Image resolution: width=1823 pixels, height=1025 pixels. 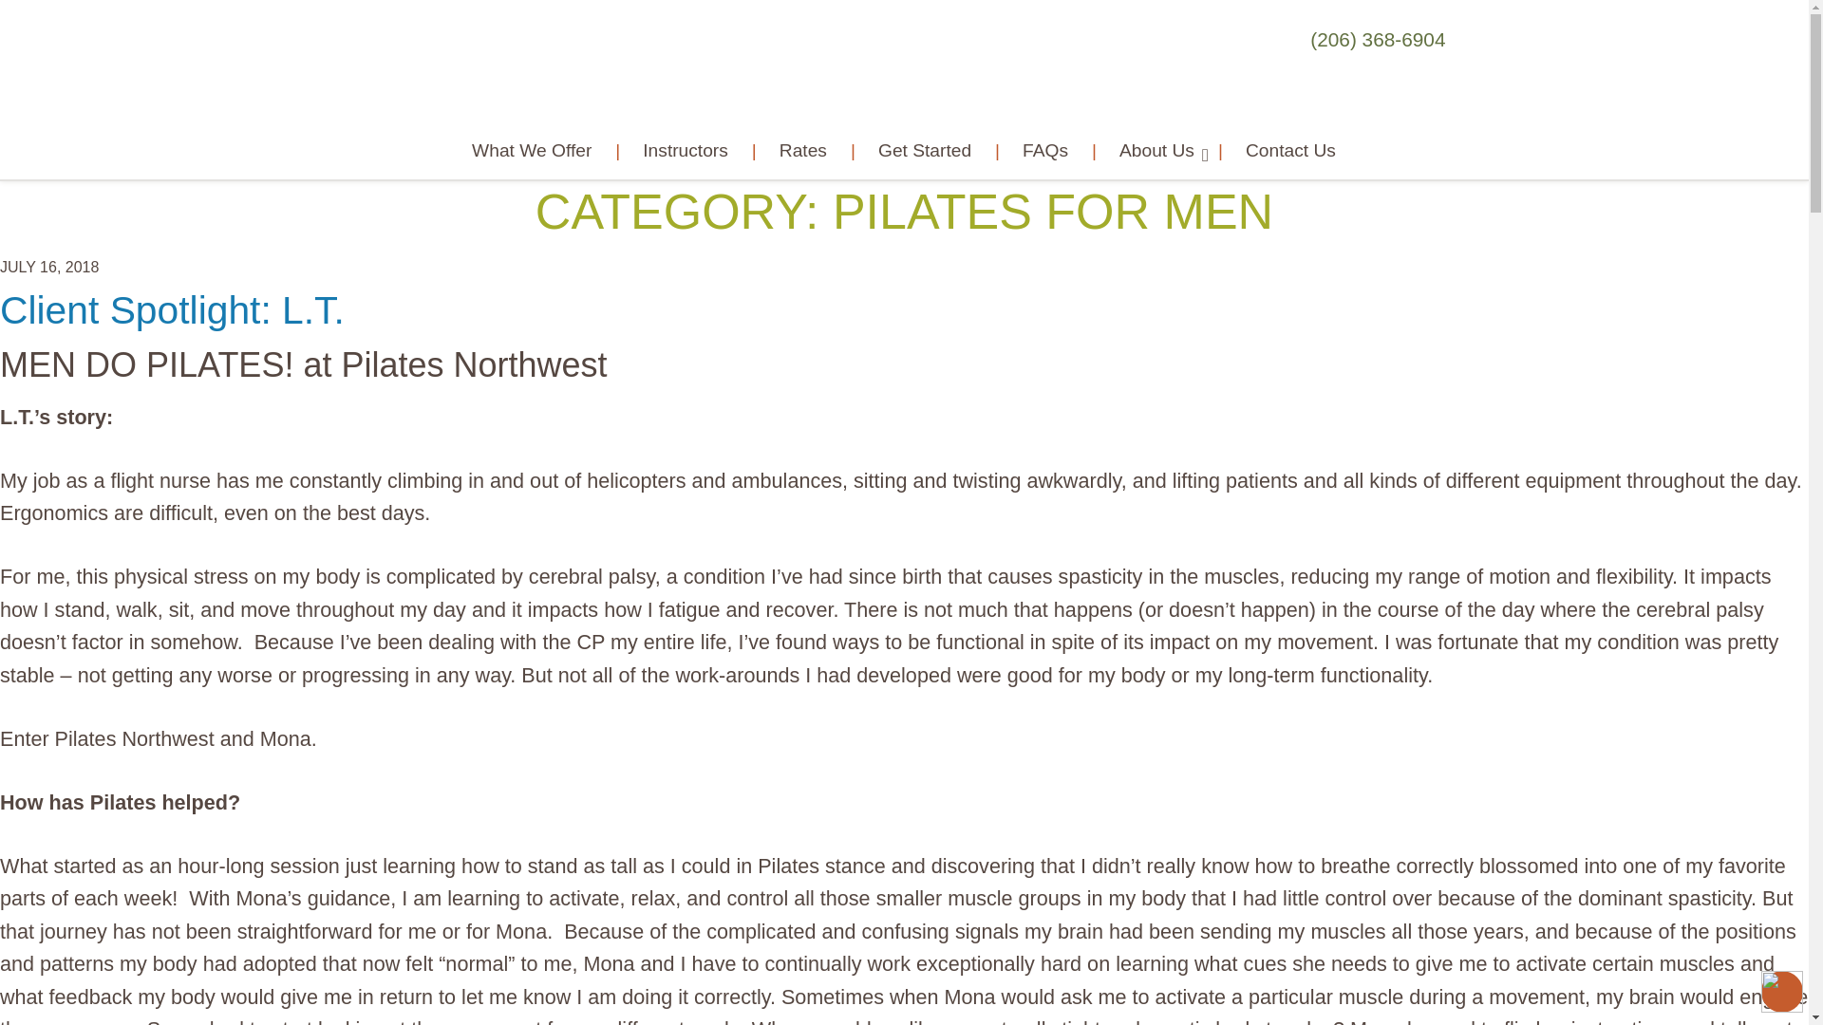 What do you see at coordinates (801, 150) in the screenshot?
I see `Rates` at bounding box center [801, 150].